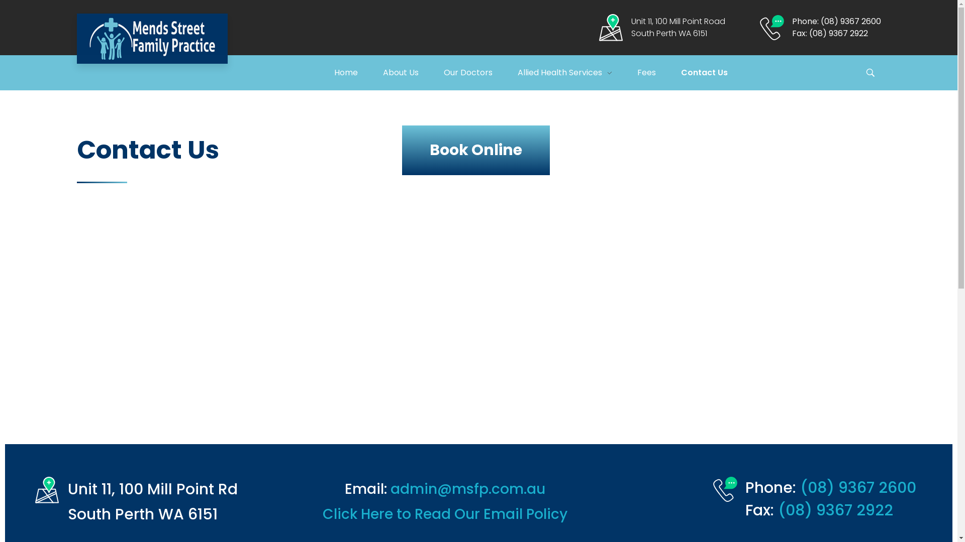  I want to click on Mends Street Family Practice, so click(152, 39).